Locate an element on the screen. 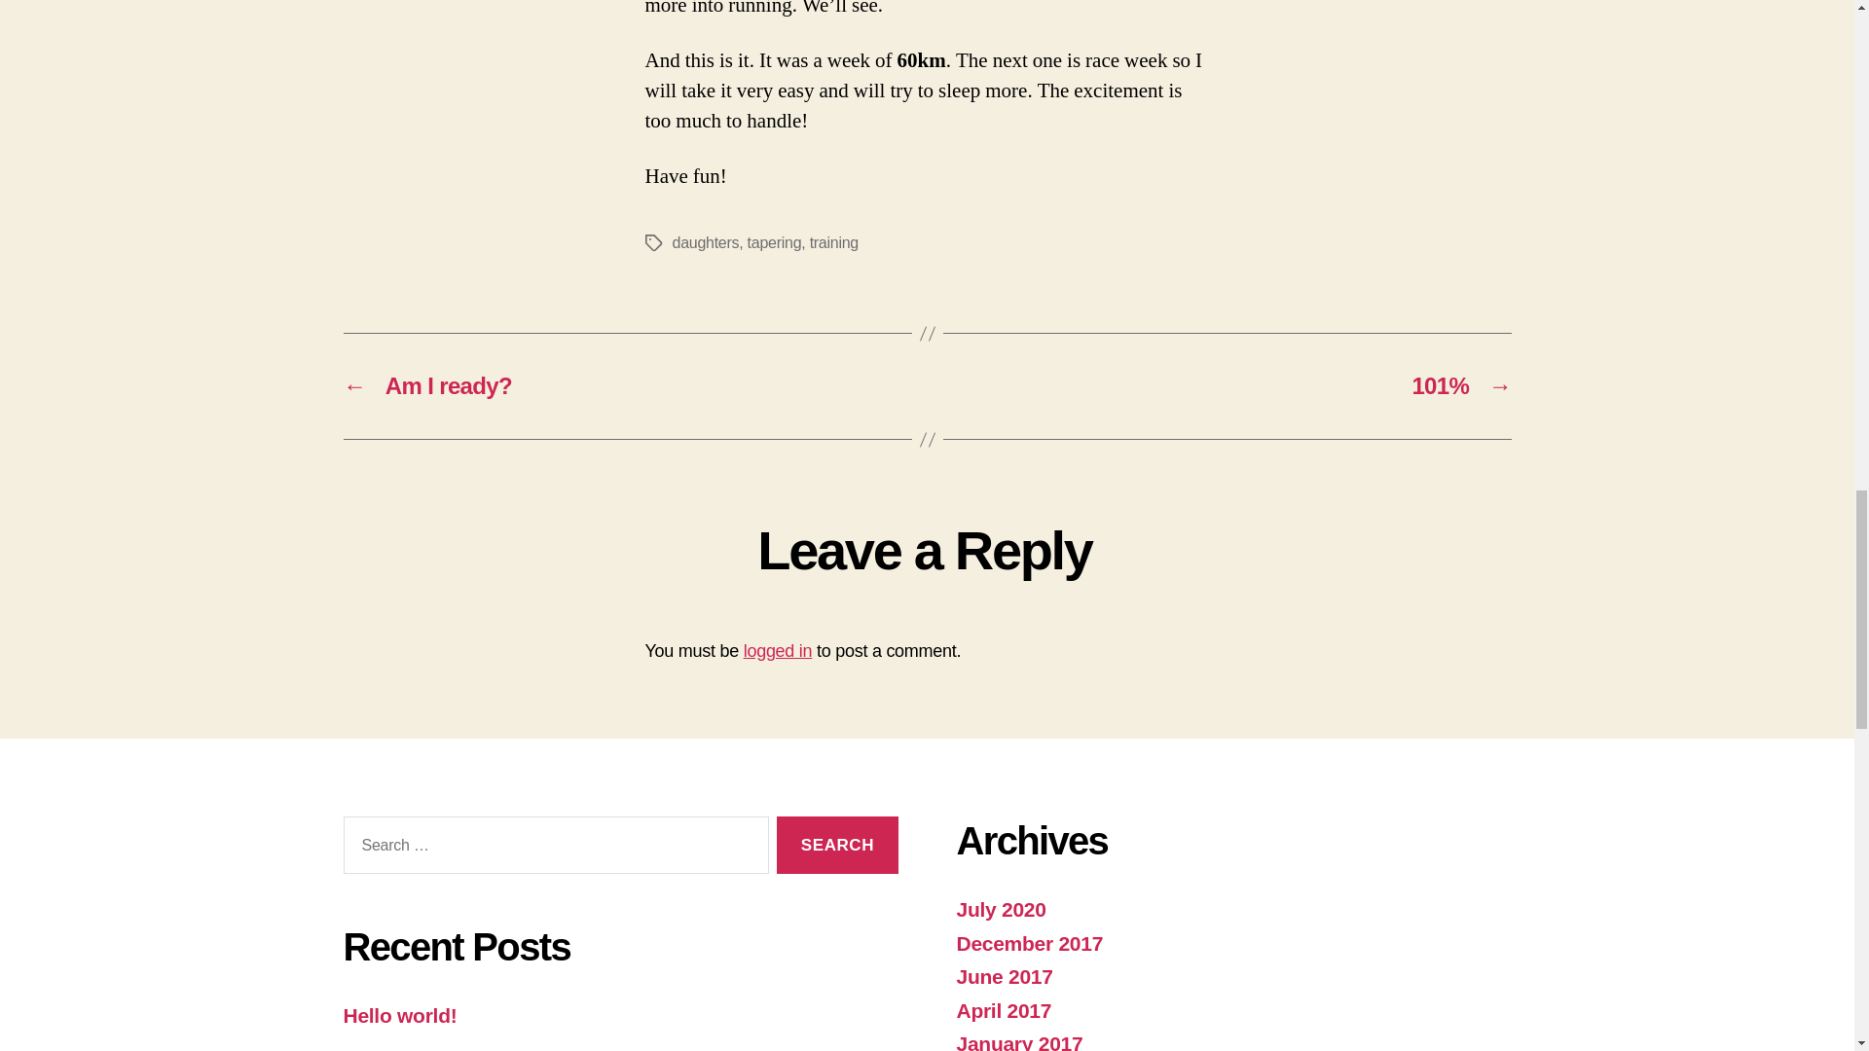  daughters is located at coordinates (705, 242).